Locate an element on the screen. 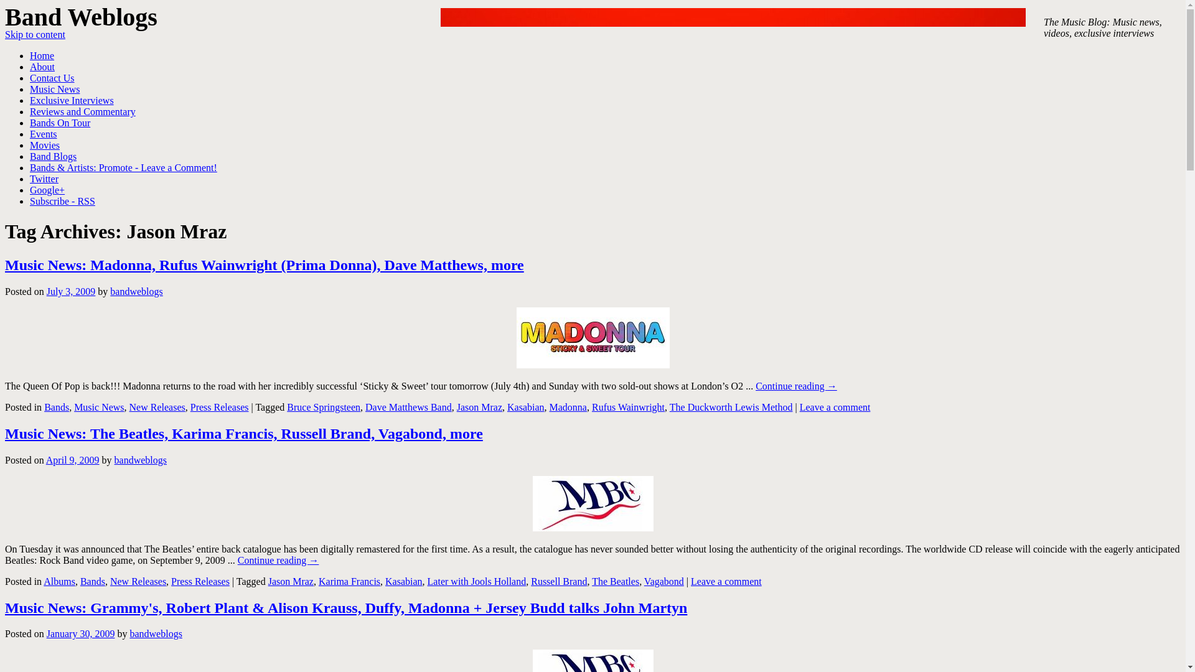  bandweblogs is located at coordinates (136, 291).